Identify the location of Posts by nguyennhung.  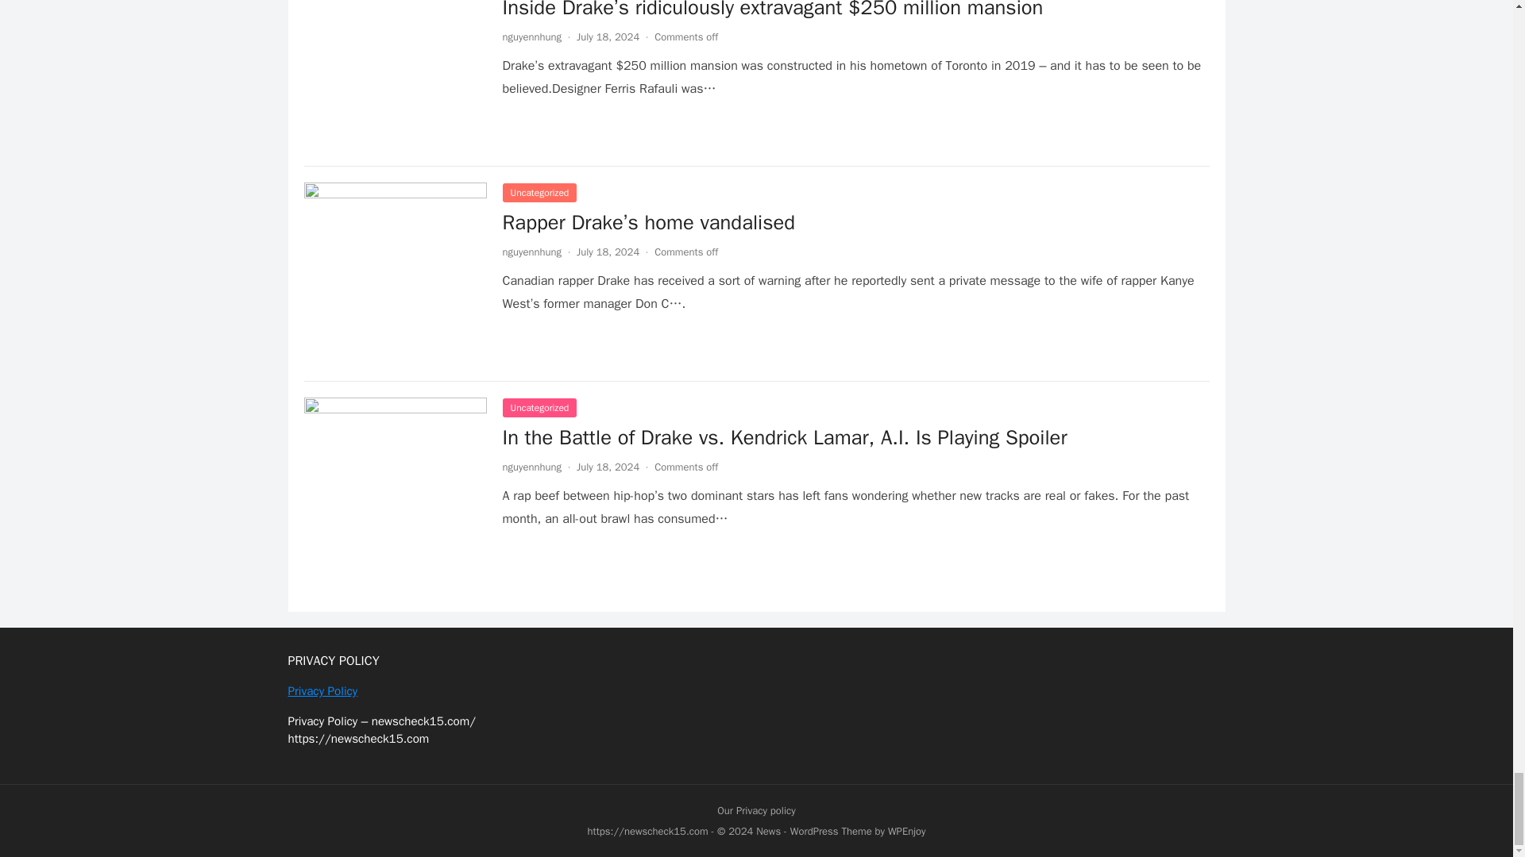
(531, 252).